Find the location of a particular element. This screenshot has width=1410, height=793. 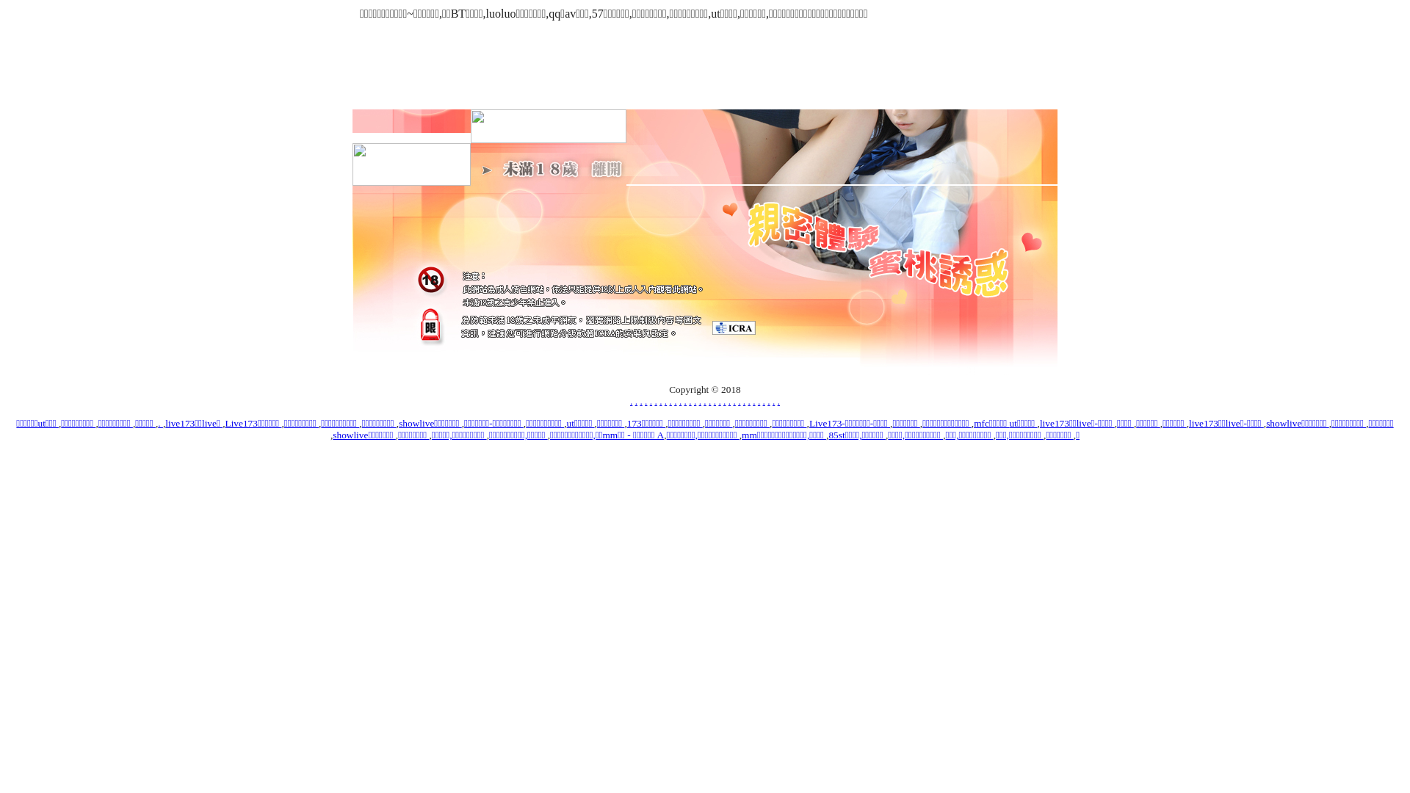

. is located at coordinates (778, 401).